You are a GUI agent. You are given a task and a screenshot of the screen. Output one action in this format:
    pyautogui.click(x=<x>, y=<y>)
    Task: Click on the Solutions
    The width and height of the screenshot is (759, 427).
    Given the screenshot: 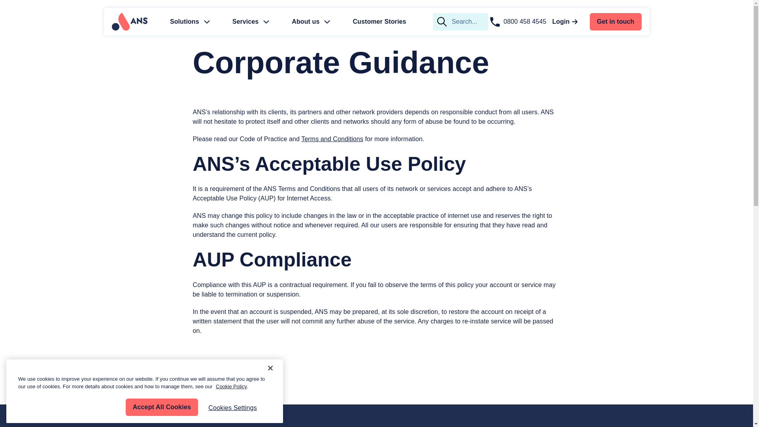 What is the action you would take?
    pyautogui.click(x=189, y=21)
    